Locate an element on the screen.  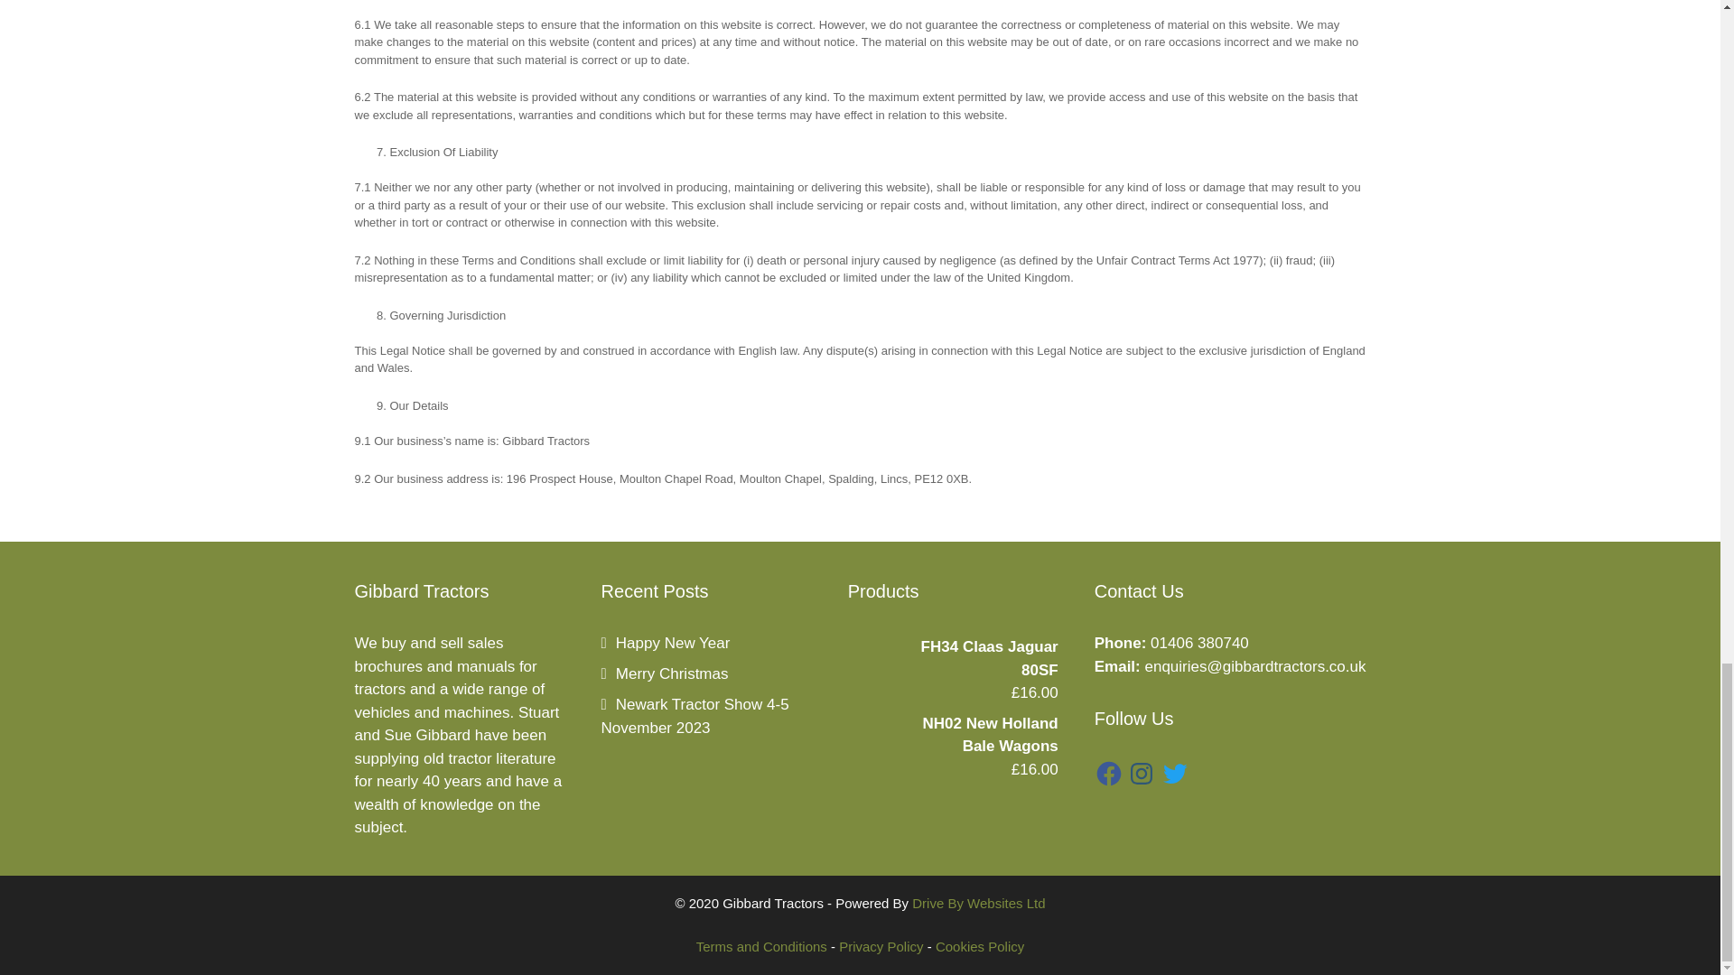
Drive By Websites Ltd is located at coordinates (978, 903).